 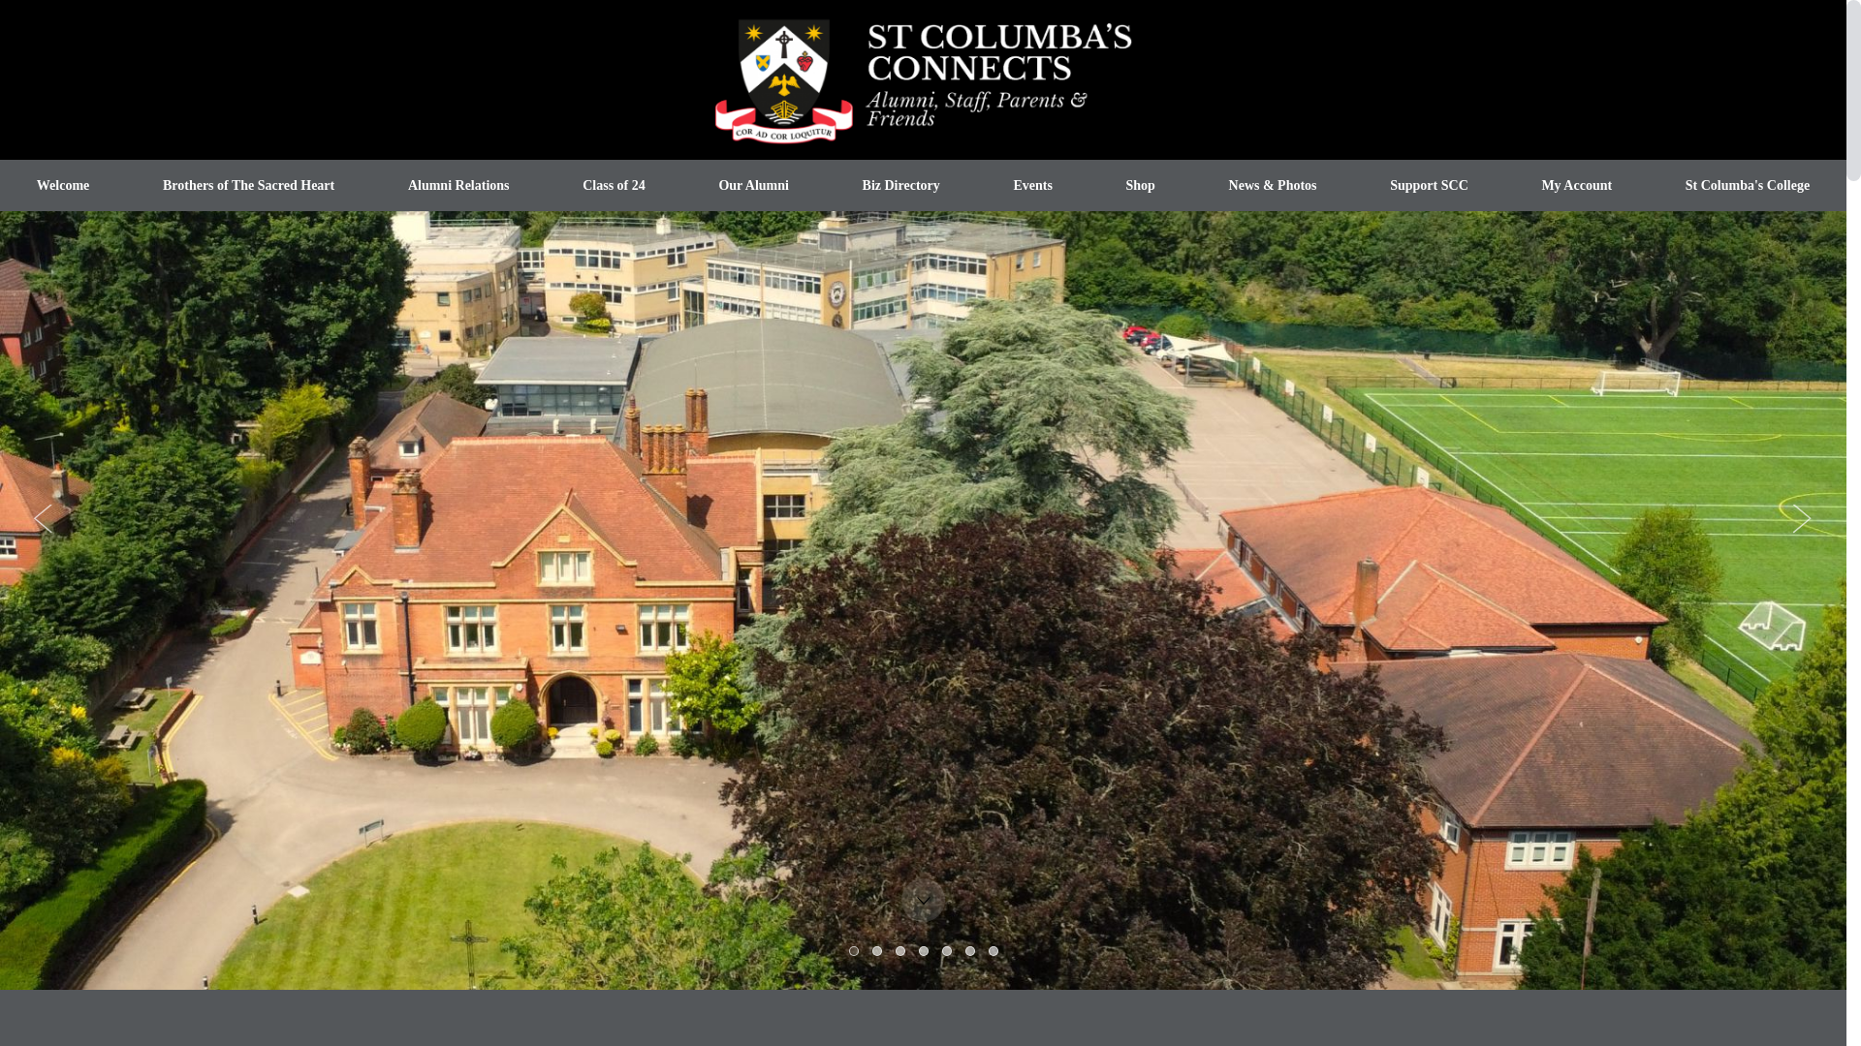 What do you see at coordinates (43, 518) in the screenshot?
I see `Previous` at bounding box center [43, 518].